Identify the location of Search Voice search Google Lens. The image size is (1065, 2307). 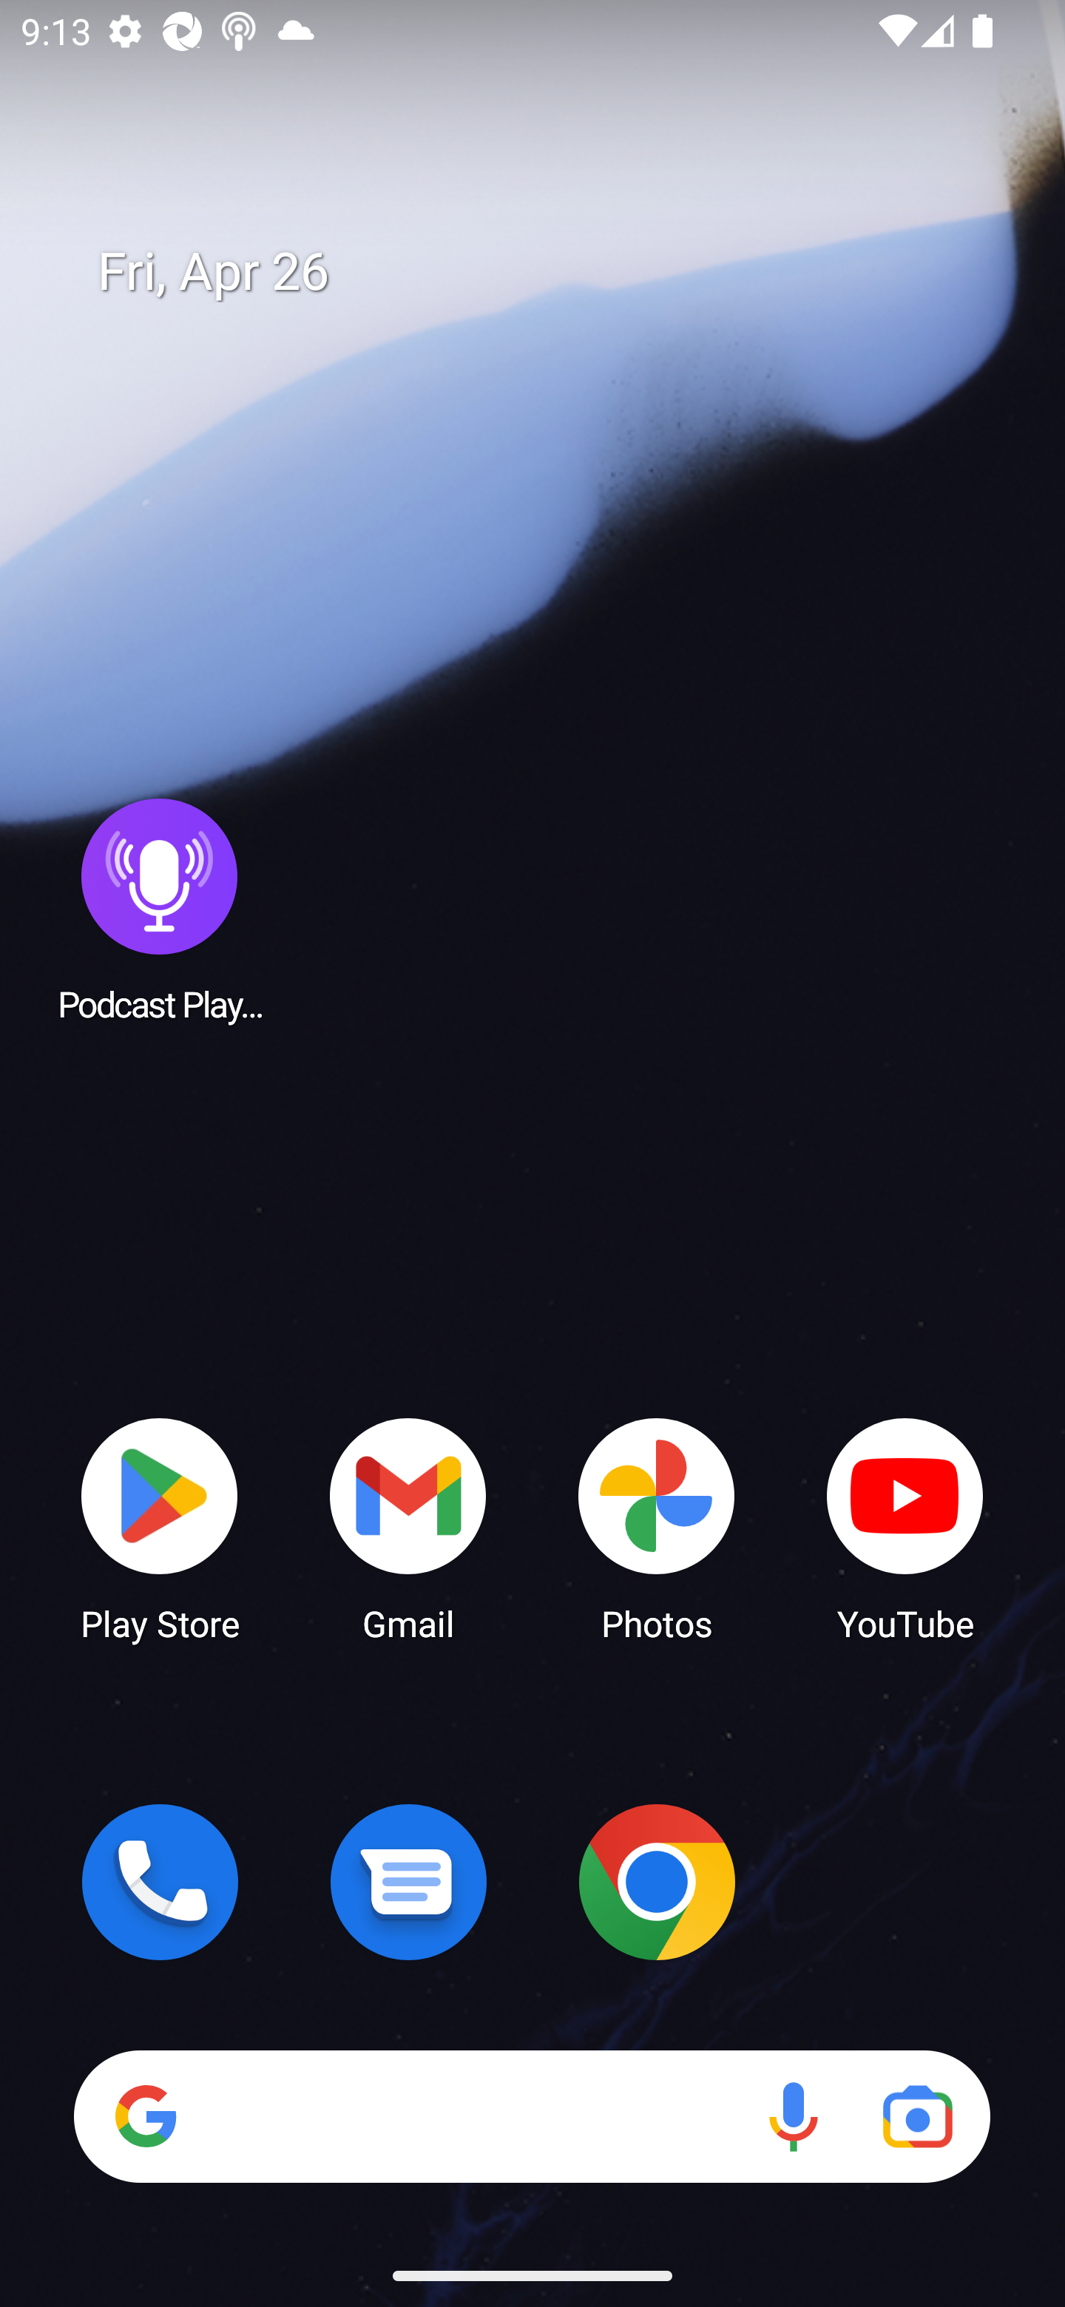
(532, 2116).